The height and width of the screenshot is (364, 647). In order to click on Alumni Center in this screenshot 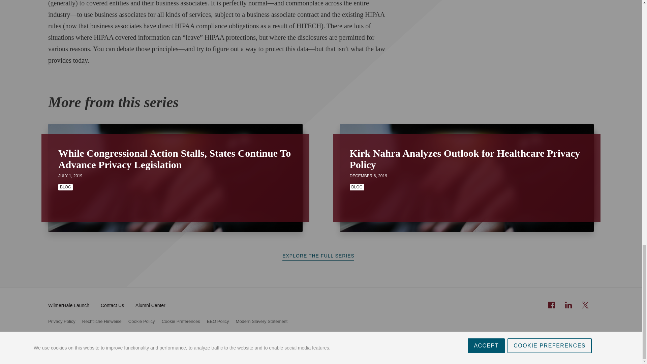, I will do `click(150, 305)`.